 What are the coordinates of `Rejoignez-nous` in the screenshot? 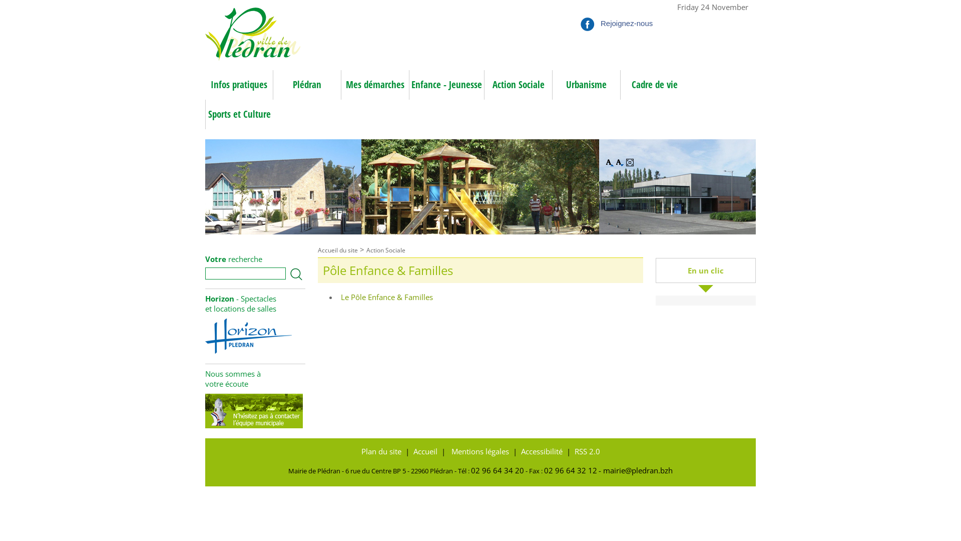 It's located at (625, 11).